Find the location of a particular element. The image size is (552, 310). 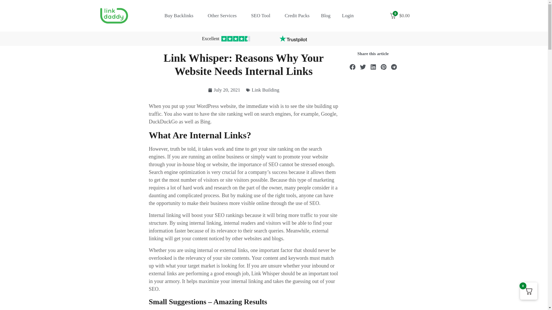

Buy Backlinks is located at coordinates (180, 15).